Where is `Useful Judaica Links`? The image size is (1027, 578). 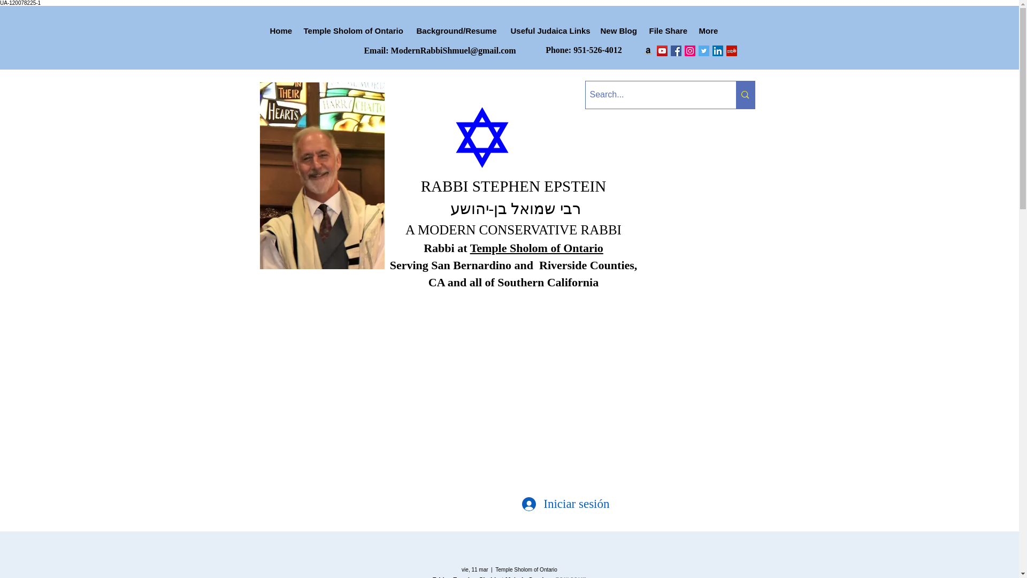 Useful Judaica Links is located at coordinates (550, 31).